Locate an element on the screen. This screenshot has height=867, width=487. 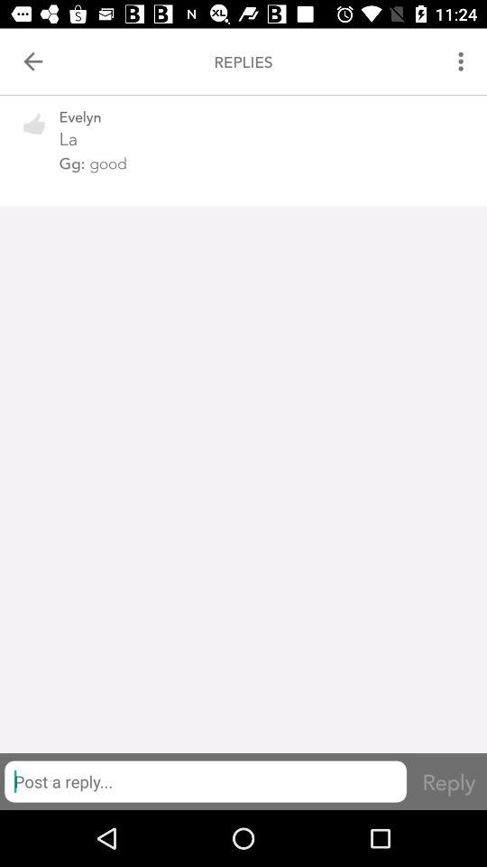
input reply message is located at coordinates (206, 781).